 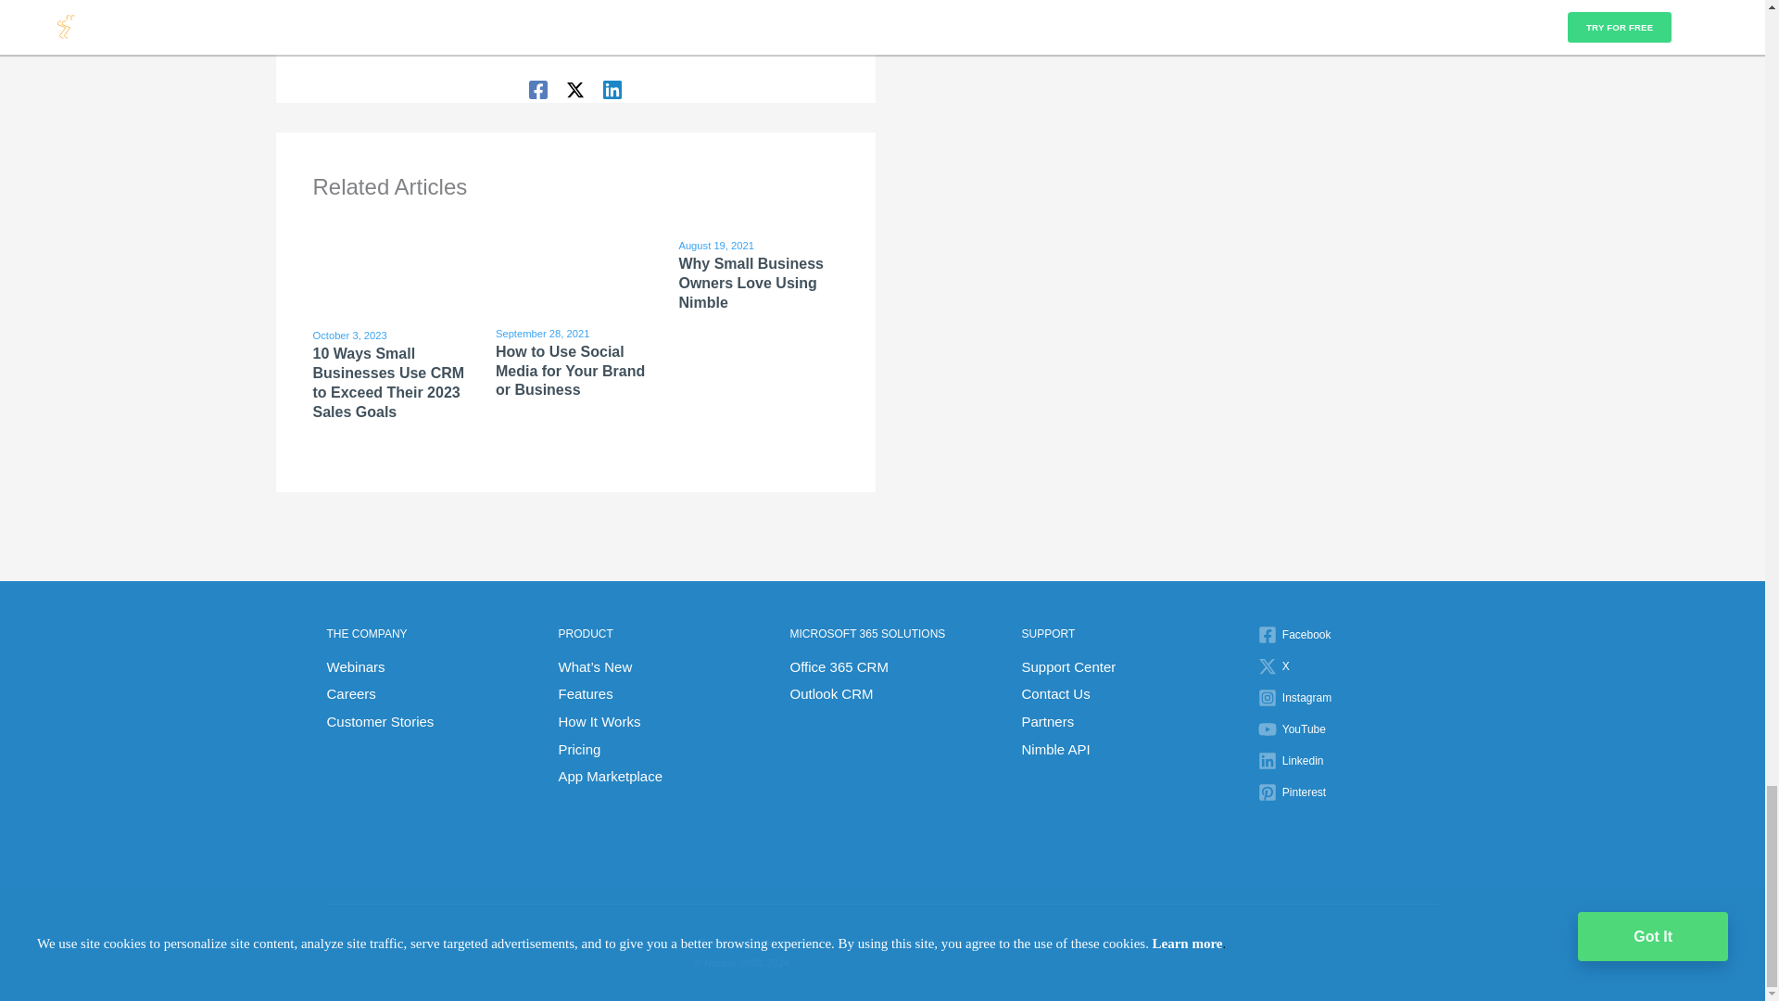 I want to click on Nimble Editorial Team, so click(x=576, y=42).